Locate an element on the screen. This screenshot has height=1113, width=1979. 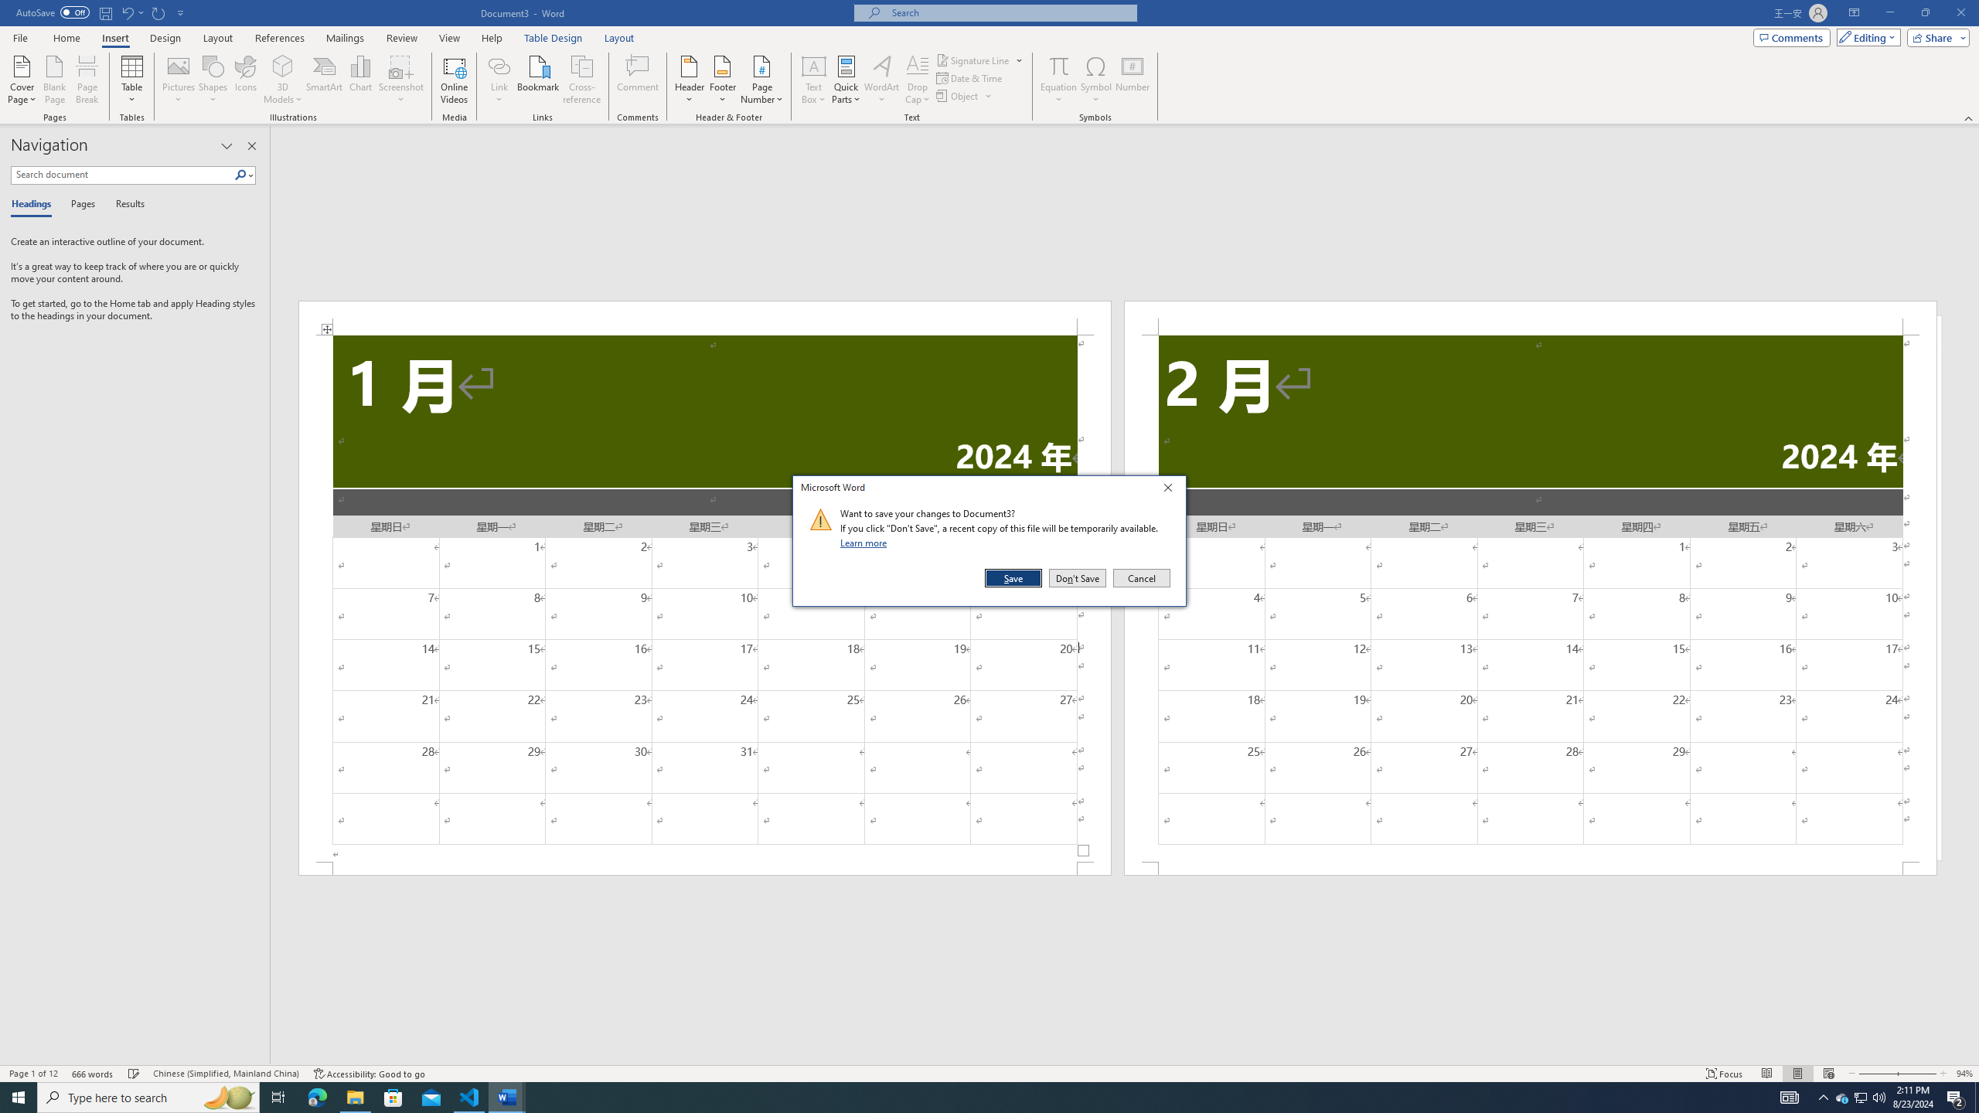
Q2790: 100% is located at coordinates (1879, 1098).